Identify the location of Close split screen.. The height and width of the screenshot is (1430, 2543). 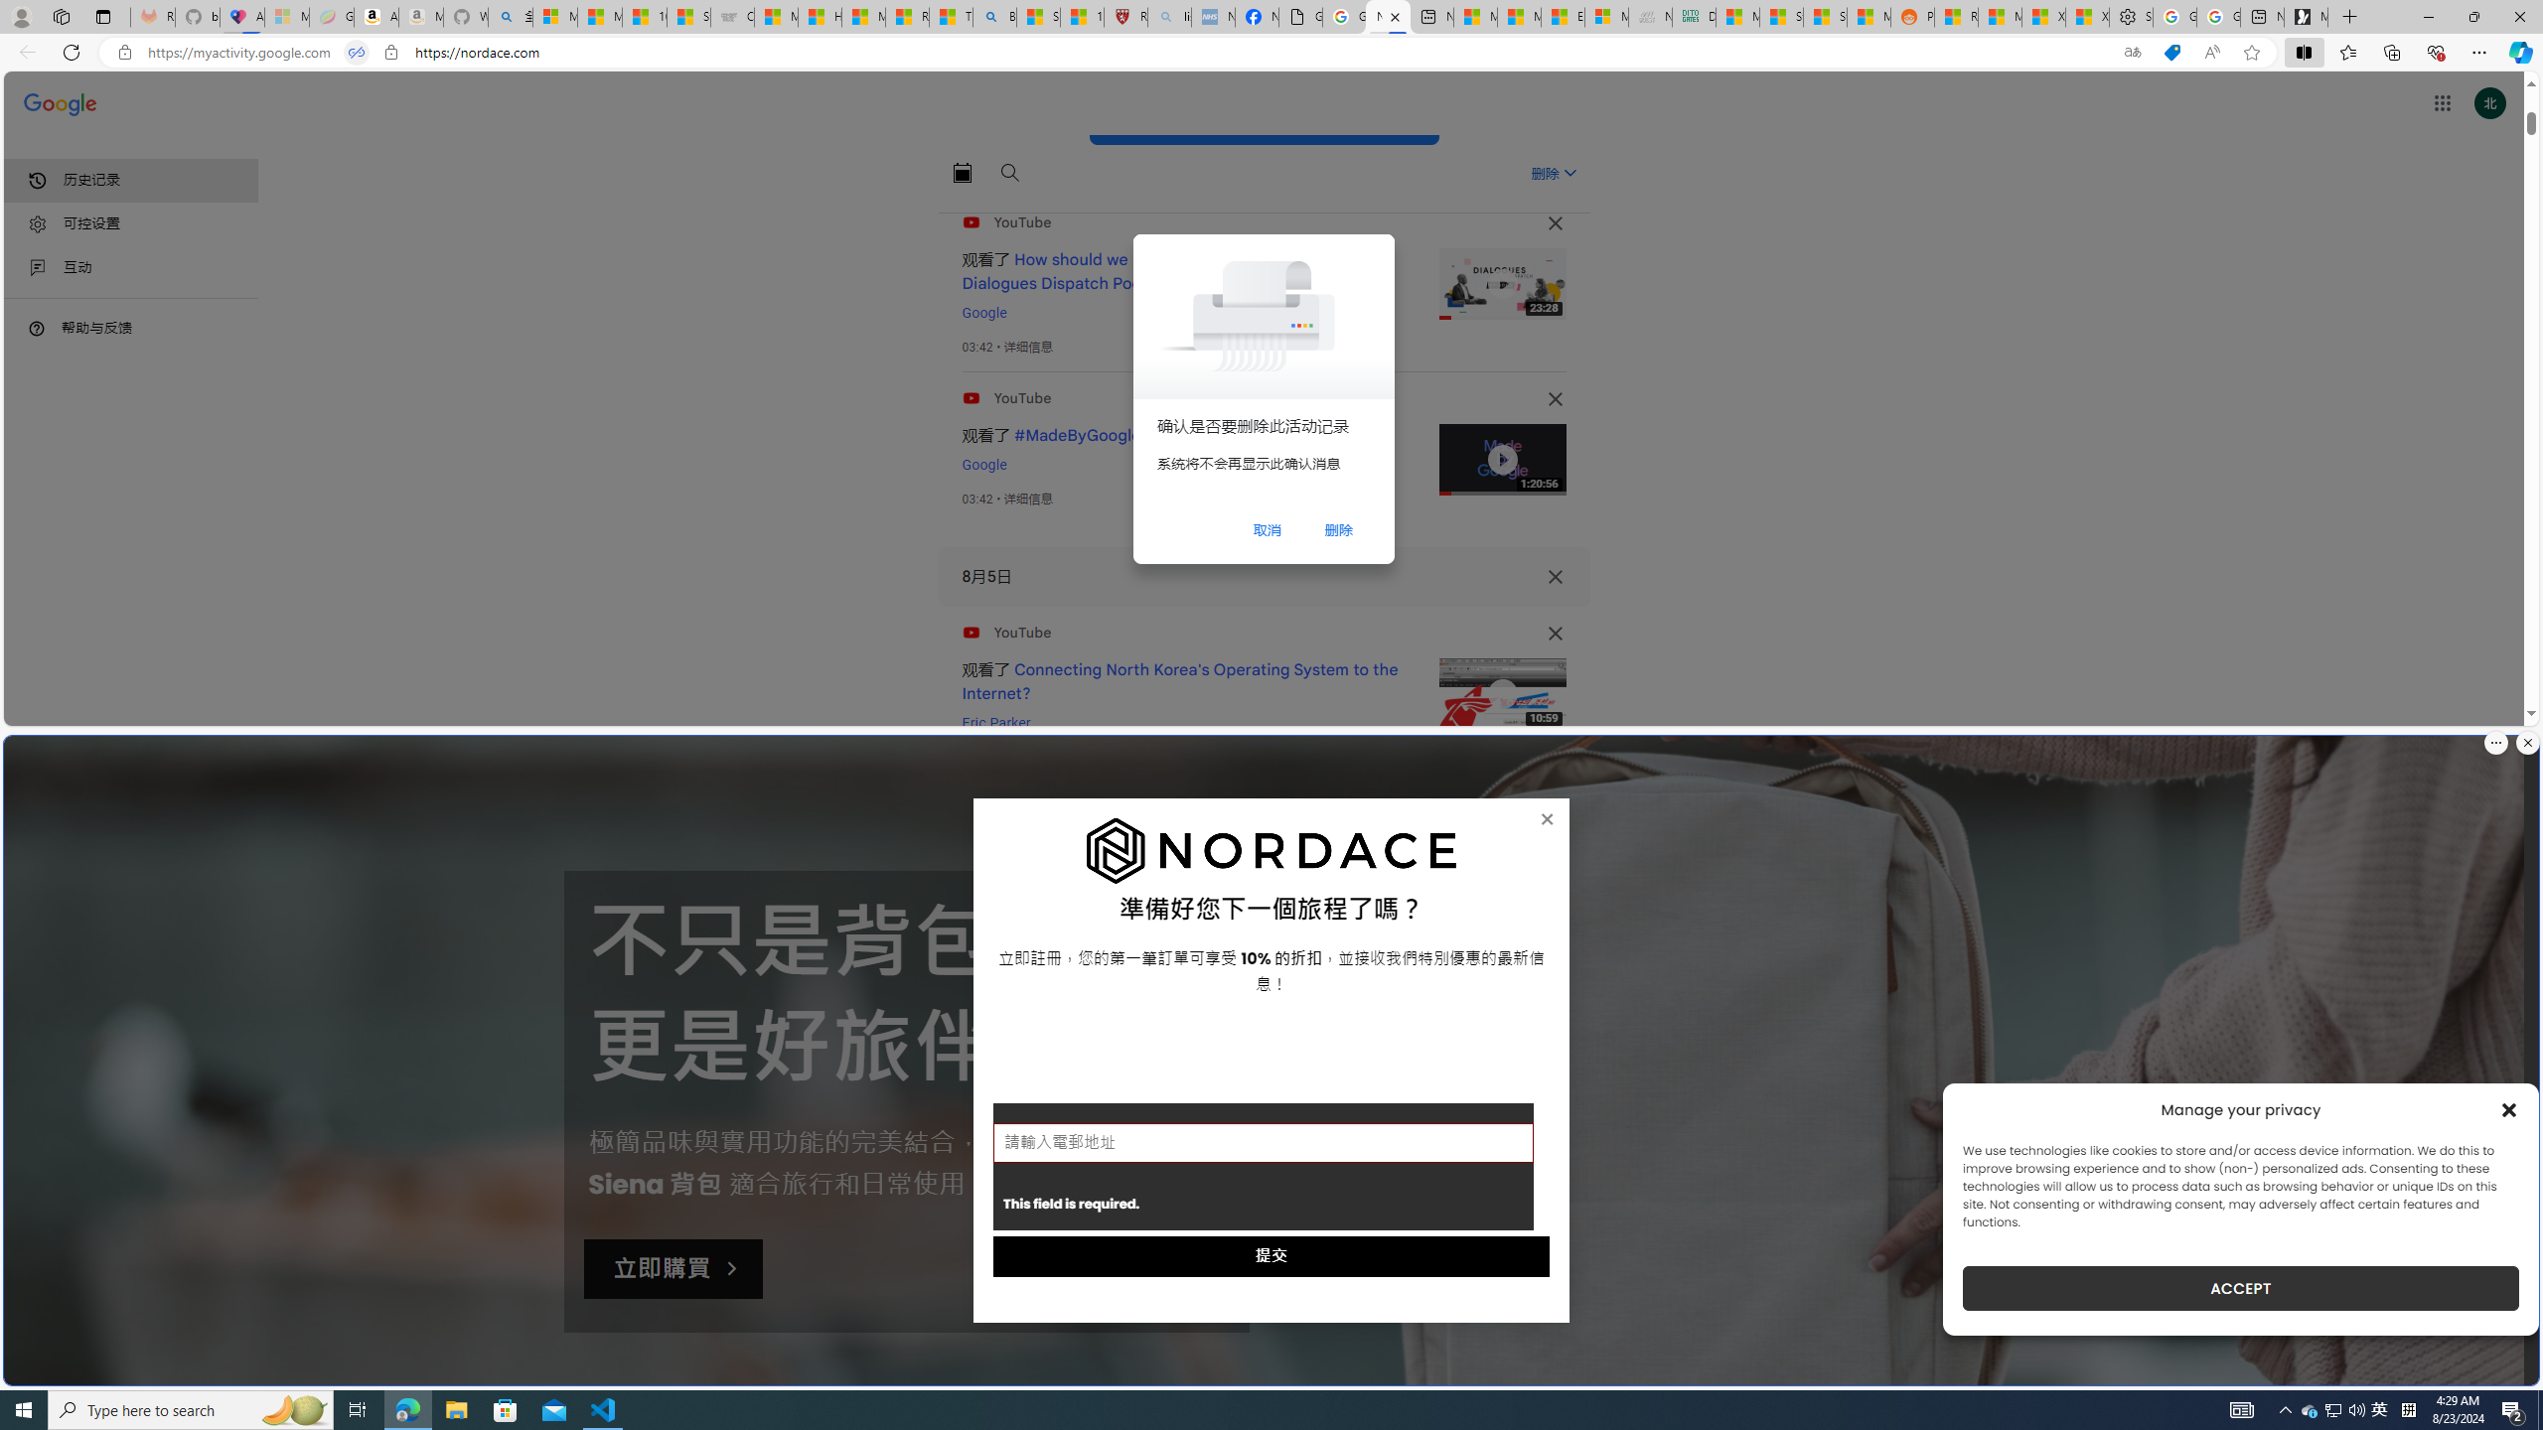
(2527, 743).